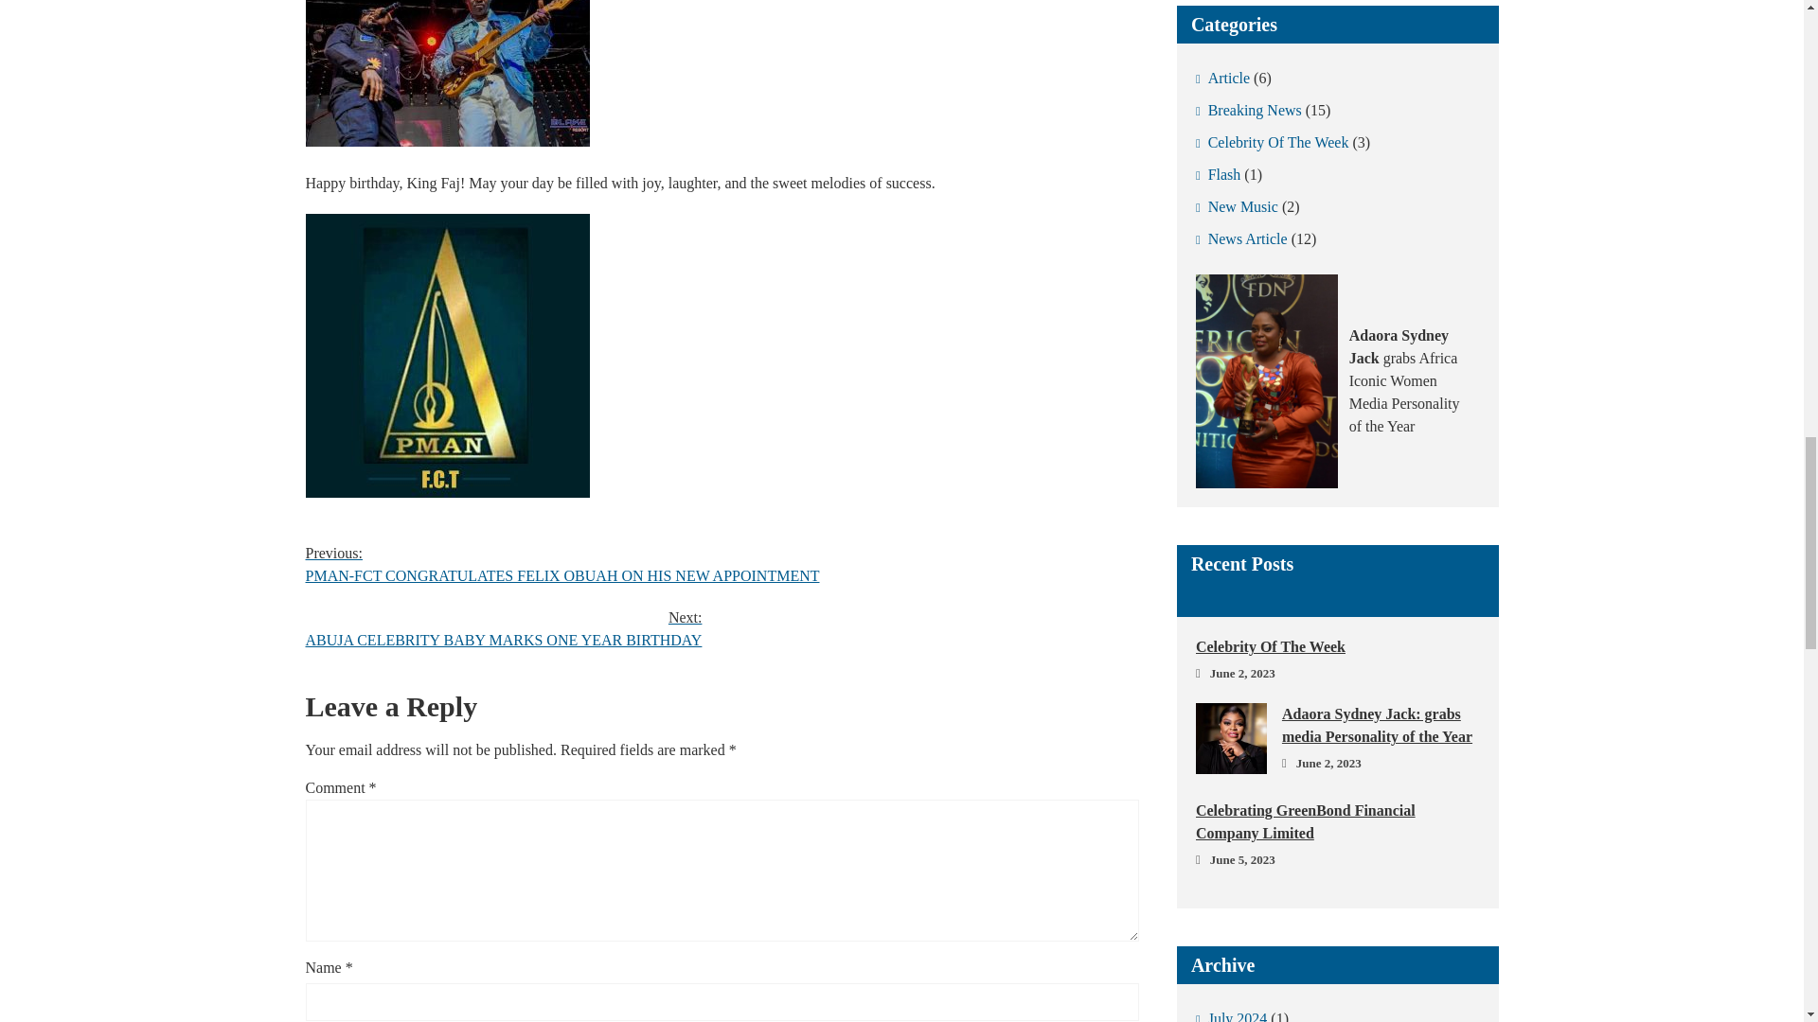  Describe the element at coordinates (1218, 174) in the screenshot. I see `Breaking News` at that location.